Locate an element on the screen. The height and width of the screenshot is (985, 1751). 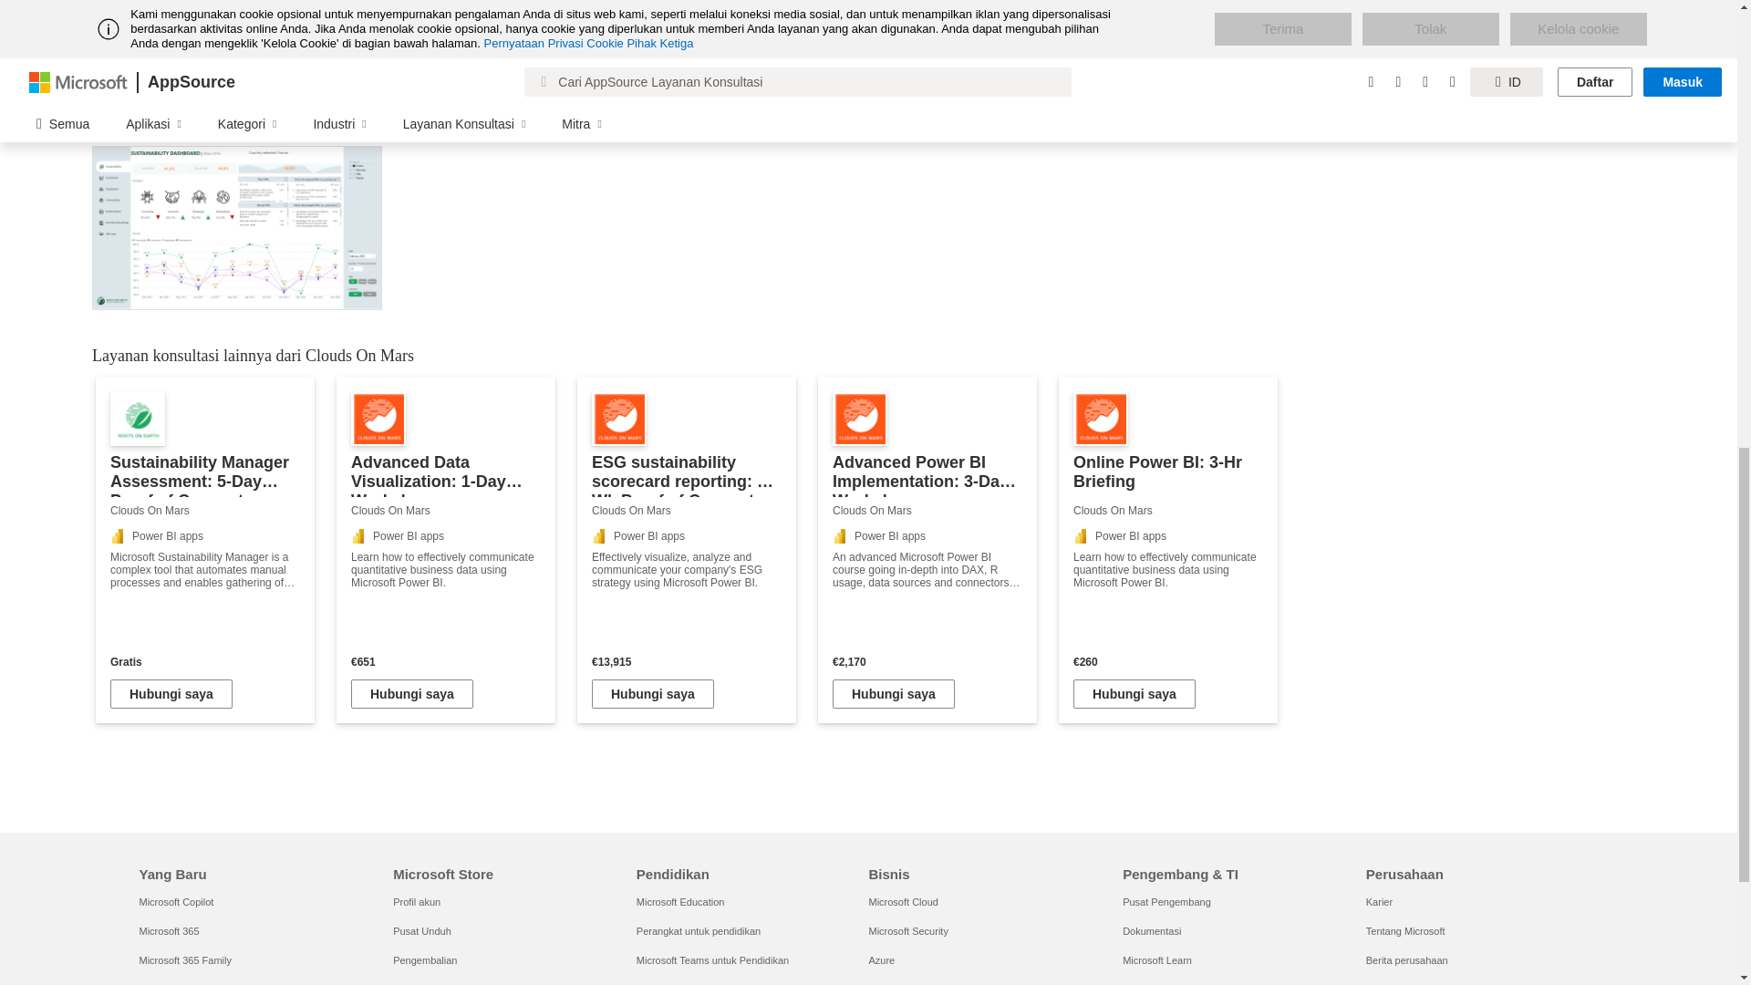
Hubungi saya is located at coordinates (412, 693).